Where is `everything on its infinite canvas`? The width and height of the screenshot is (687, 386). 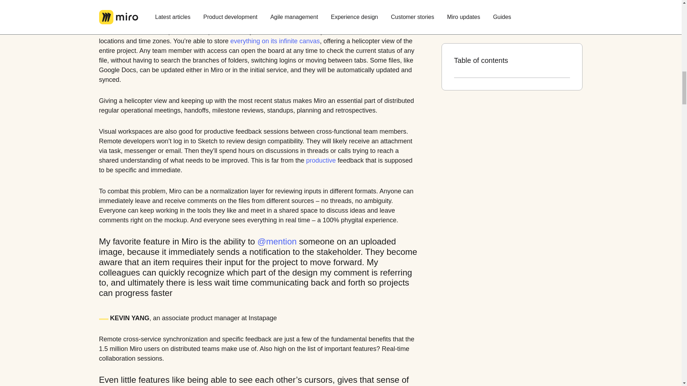 everything on its infinite canvas is located at coordinates (275, 41).